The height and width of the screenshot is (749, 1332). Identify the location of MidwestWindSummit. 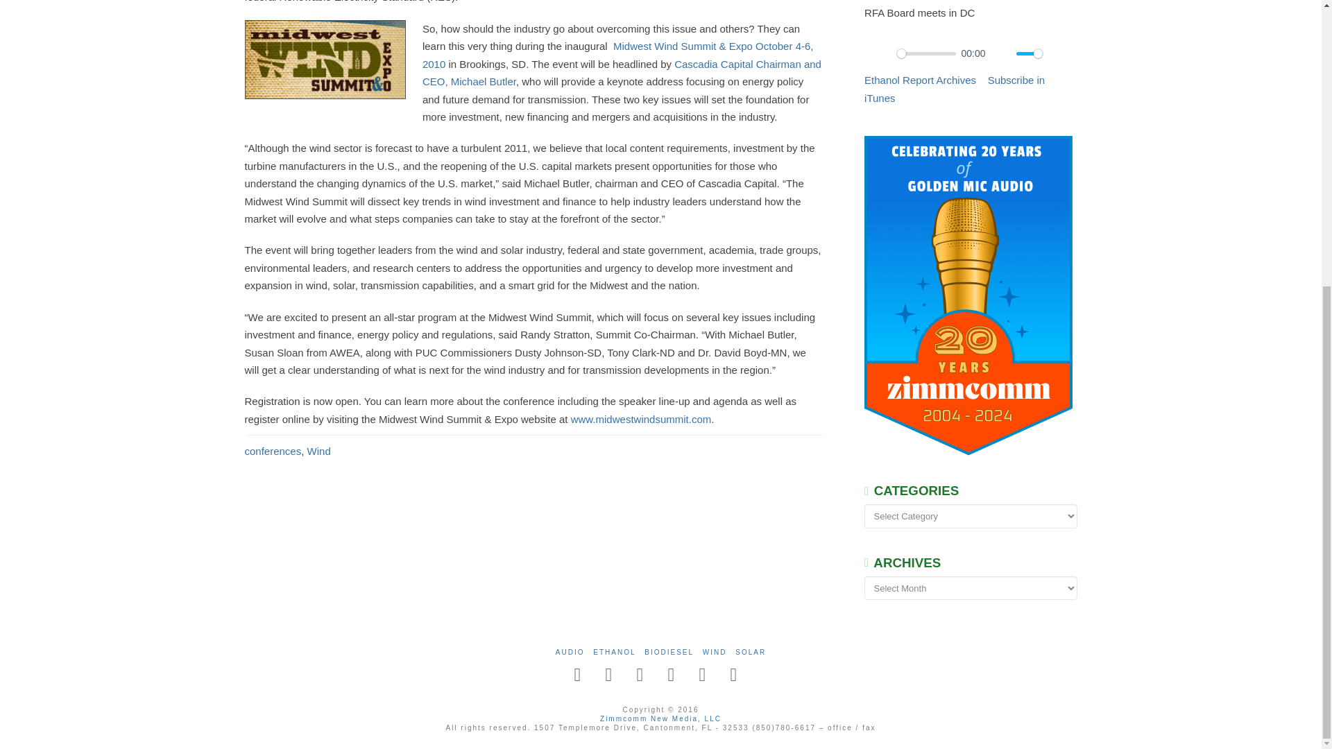
(324, 60).